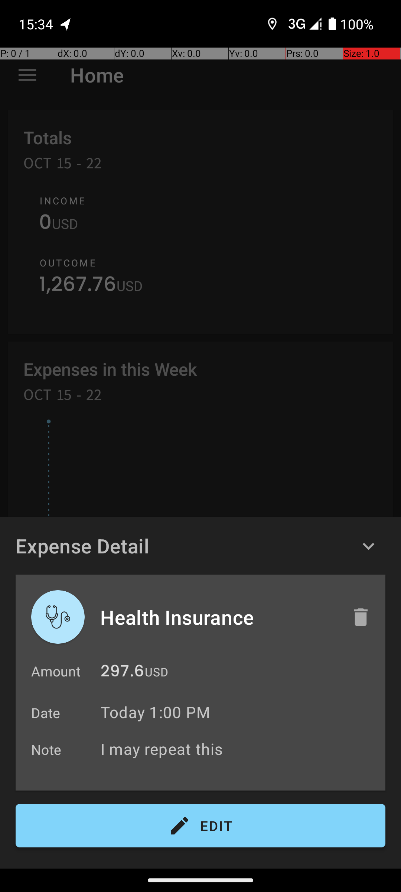 Image resolution: width=401 pixels, height=892 pixels. Describe the element at coordinates (123, 673) in the screenshot. I see `297.6` at that location.